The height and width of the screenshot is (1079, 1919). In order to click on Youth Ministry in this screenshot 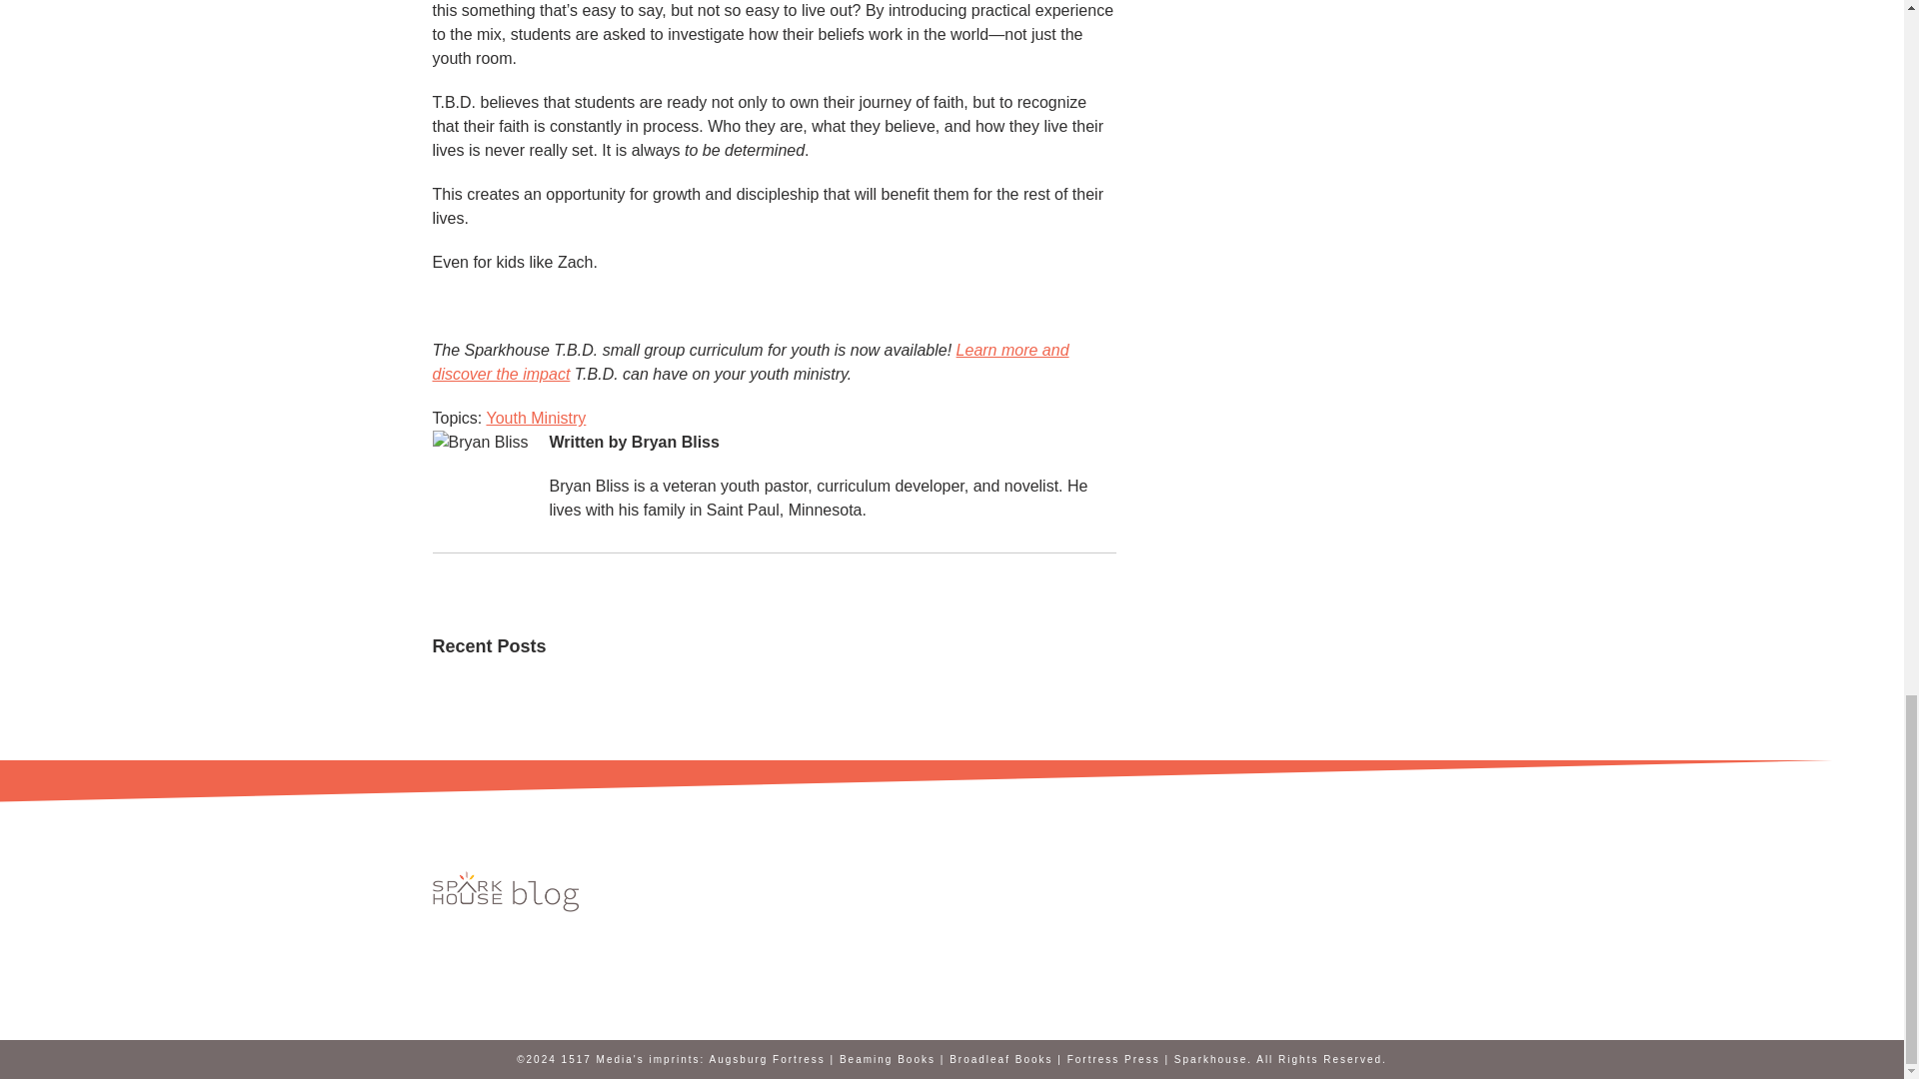, I will do `click(535, 418)`.